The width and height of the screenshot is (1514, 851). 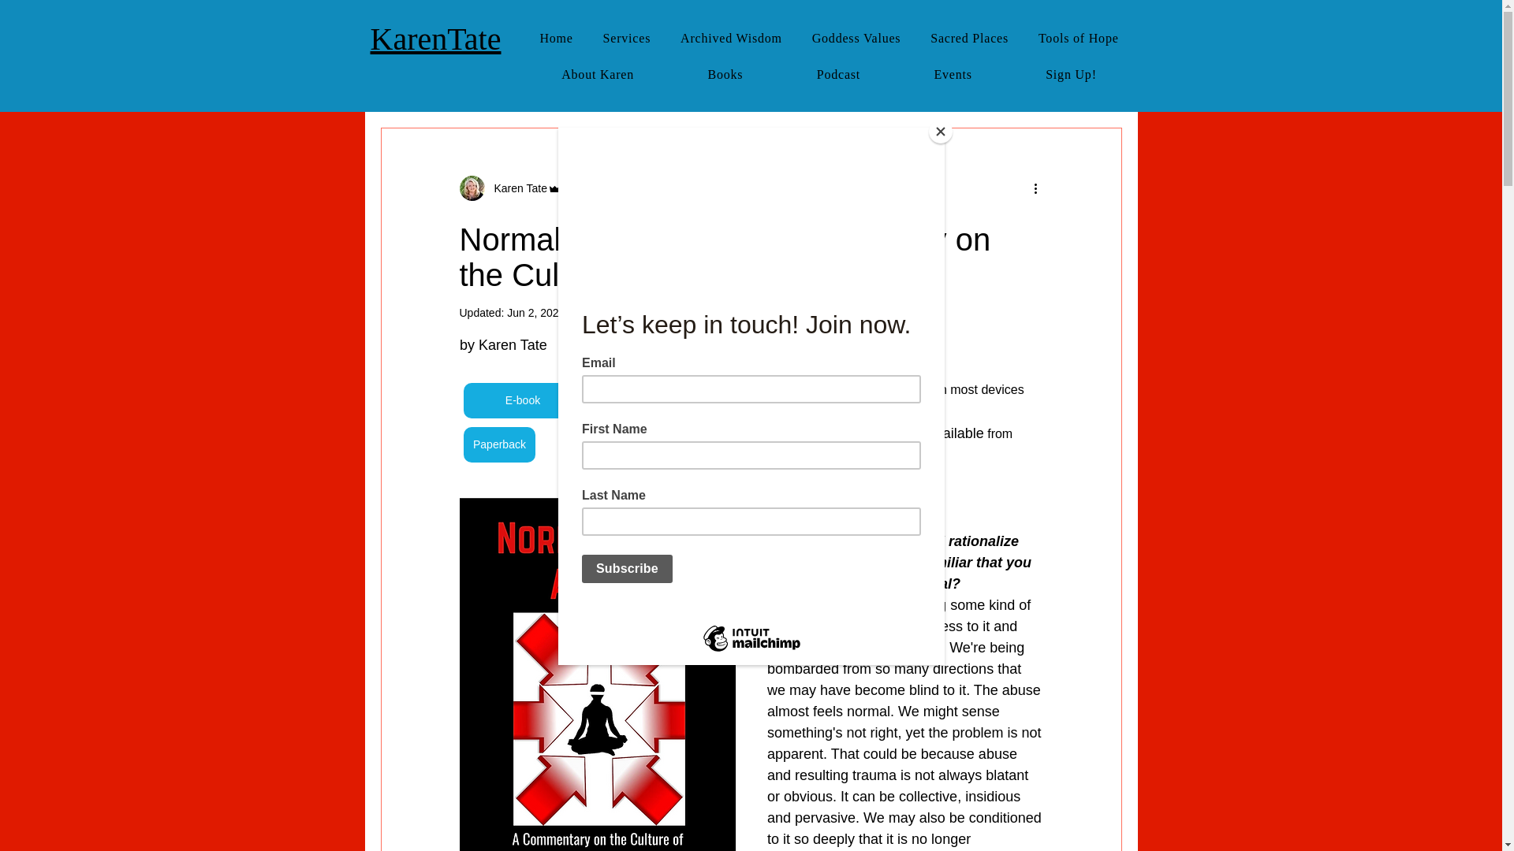 I want to click on Karen Tate, so click(x=516, y=188).